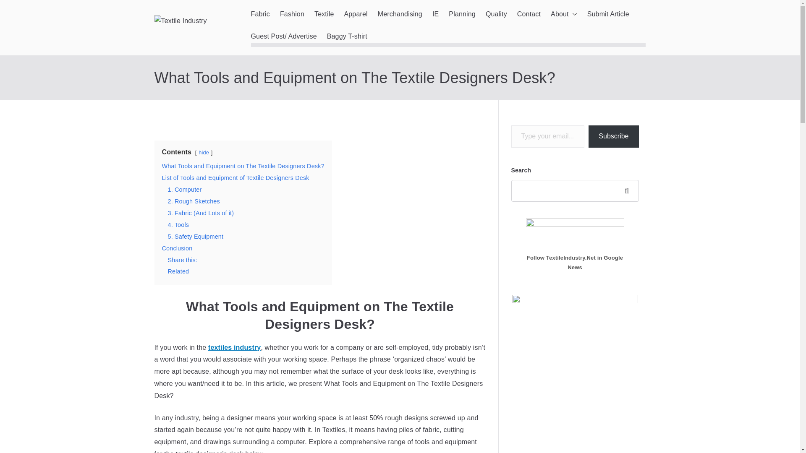  Describe the element at coordinates (347, 36) in the screenshot. I see `Baggy T-shirt` at that location.